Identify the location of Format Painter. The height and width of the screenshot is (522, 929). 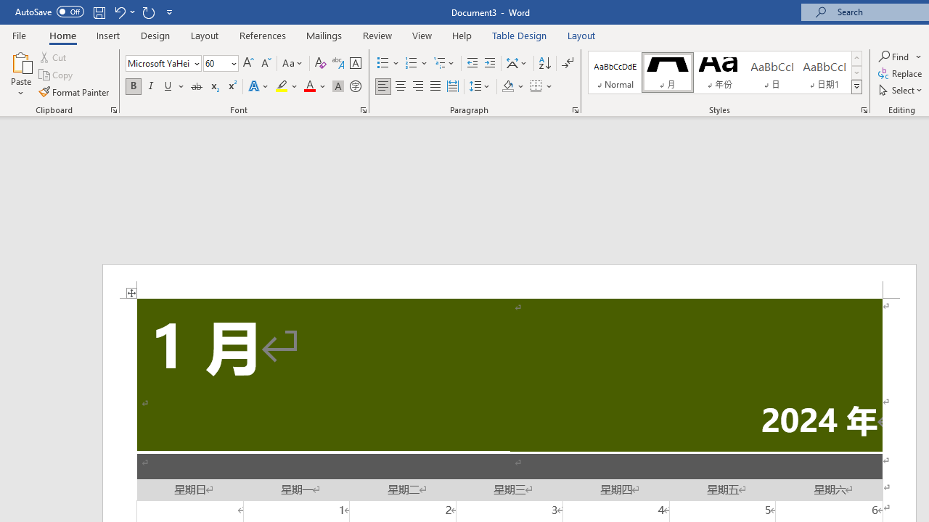
(75, 91).